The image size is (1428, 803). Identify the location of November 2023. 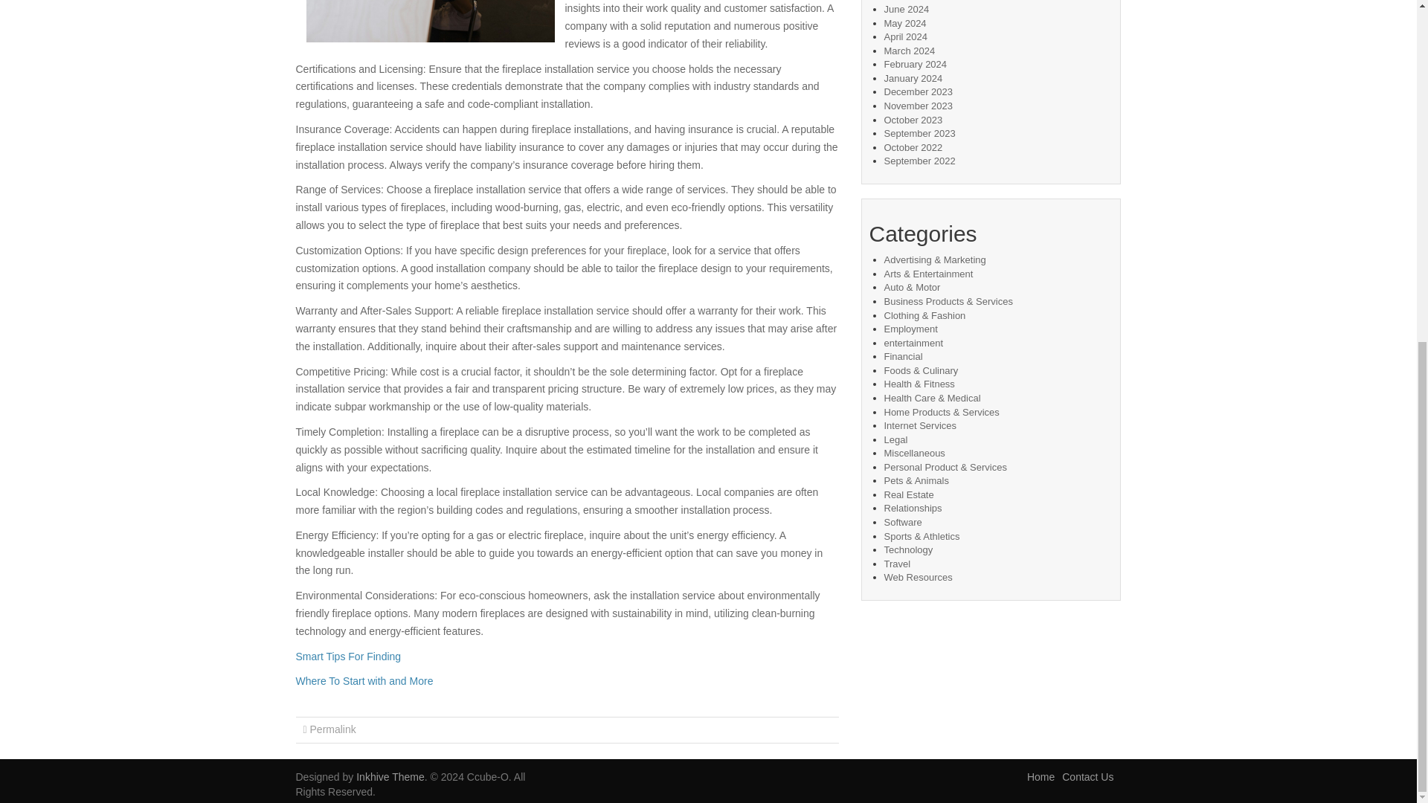
(918, 106).